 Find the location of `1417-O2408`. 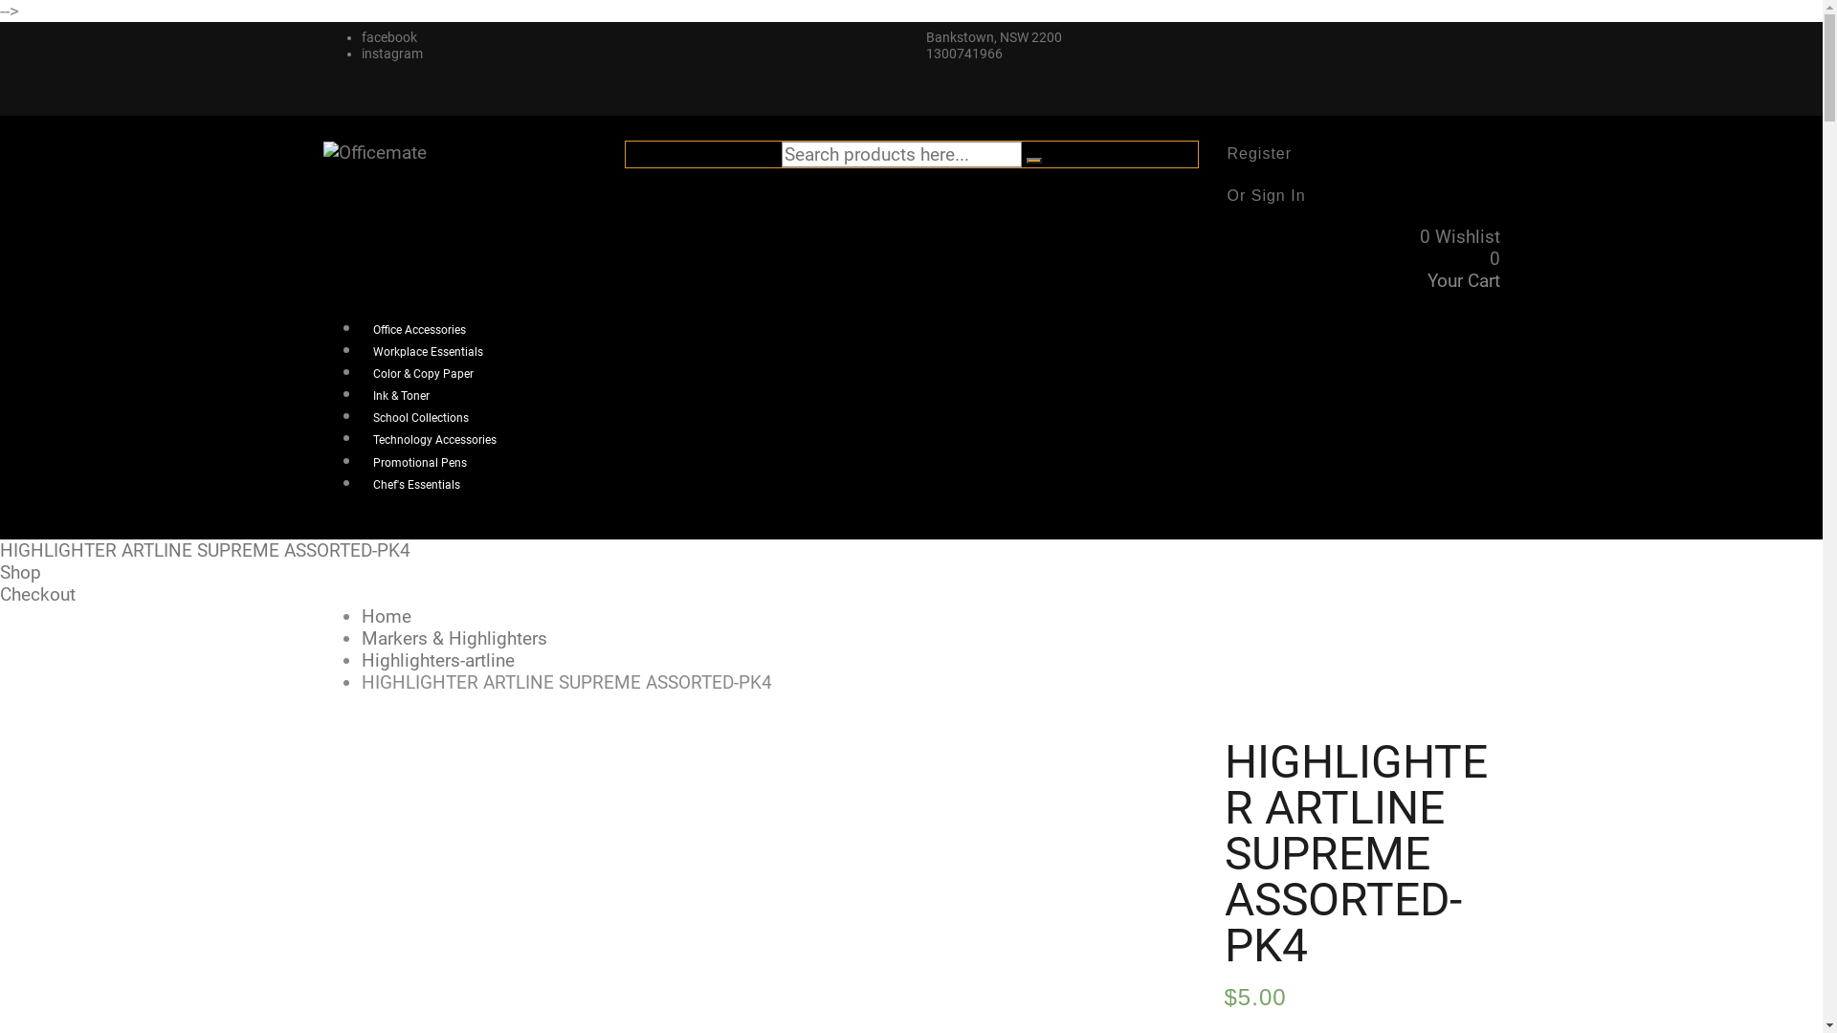

1417-O2408 is located at coordinates (461, 877).